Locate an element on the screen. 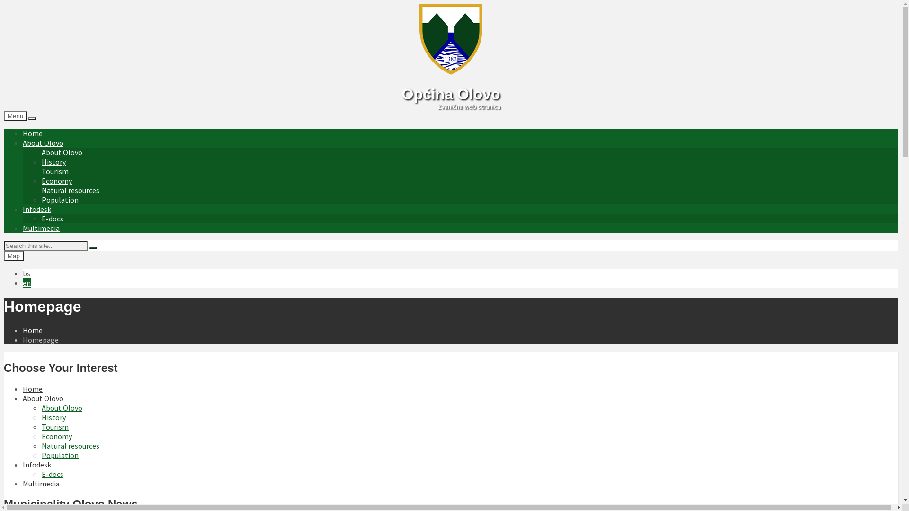 The image size is (909, 511). Tourism is located at coordinates (55, 171).